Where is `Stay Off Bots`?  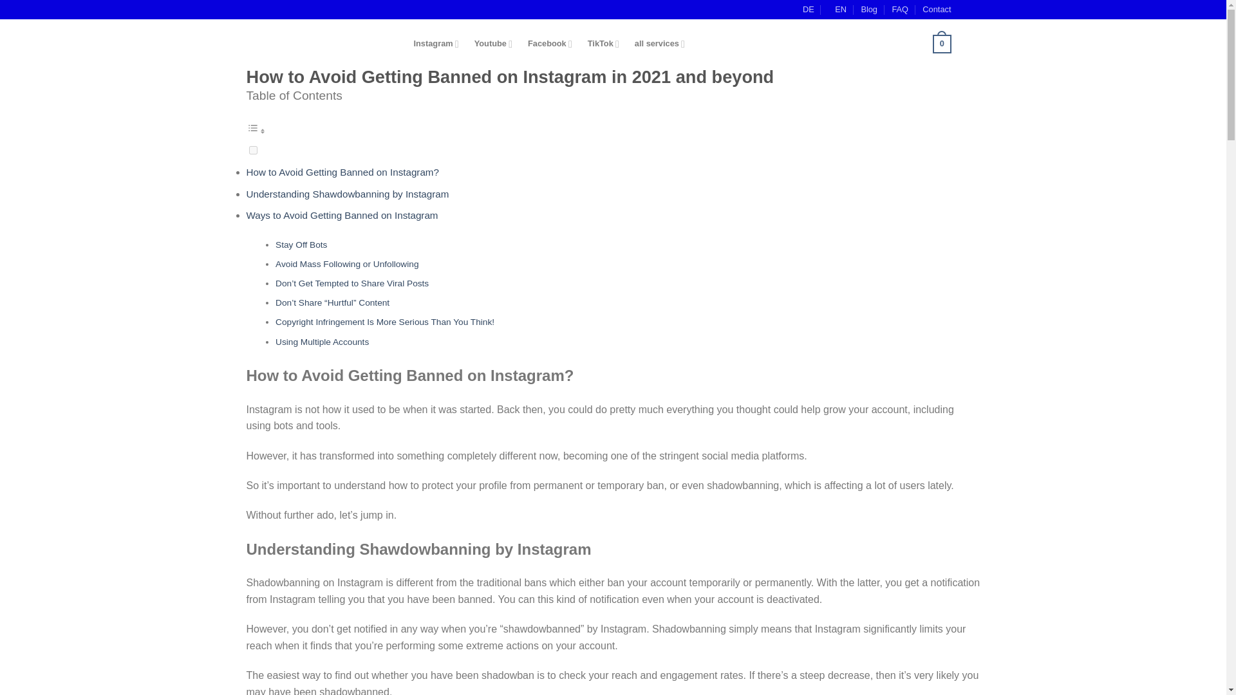 Stay Off Bots is located at coordinates (301, 245).